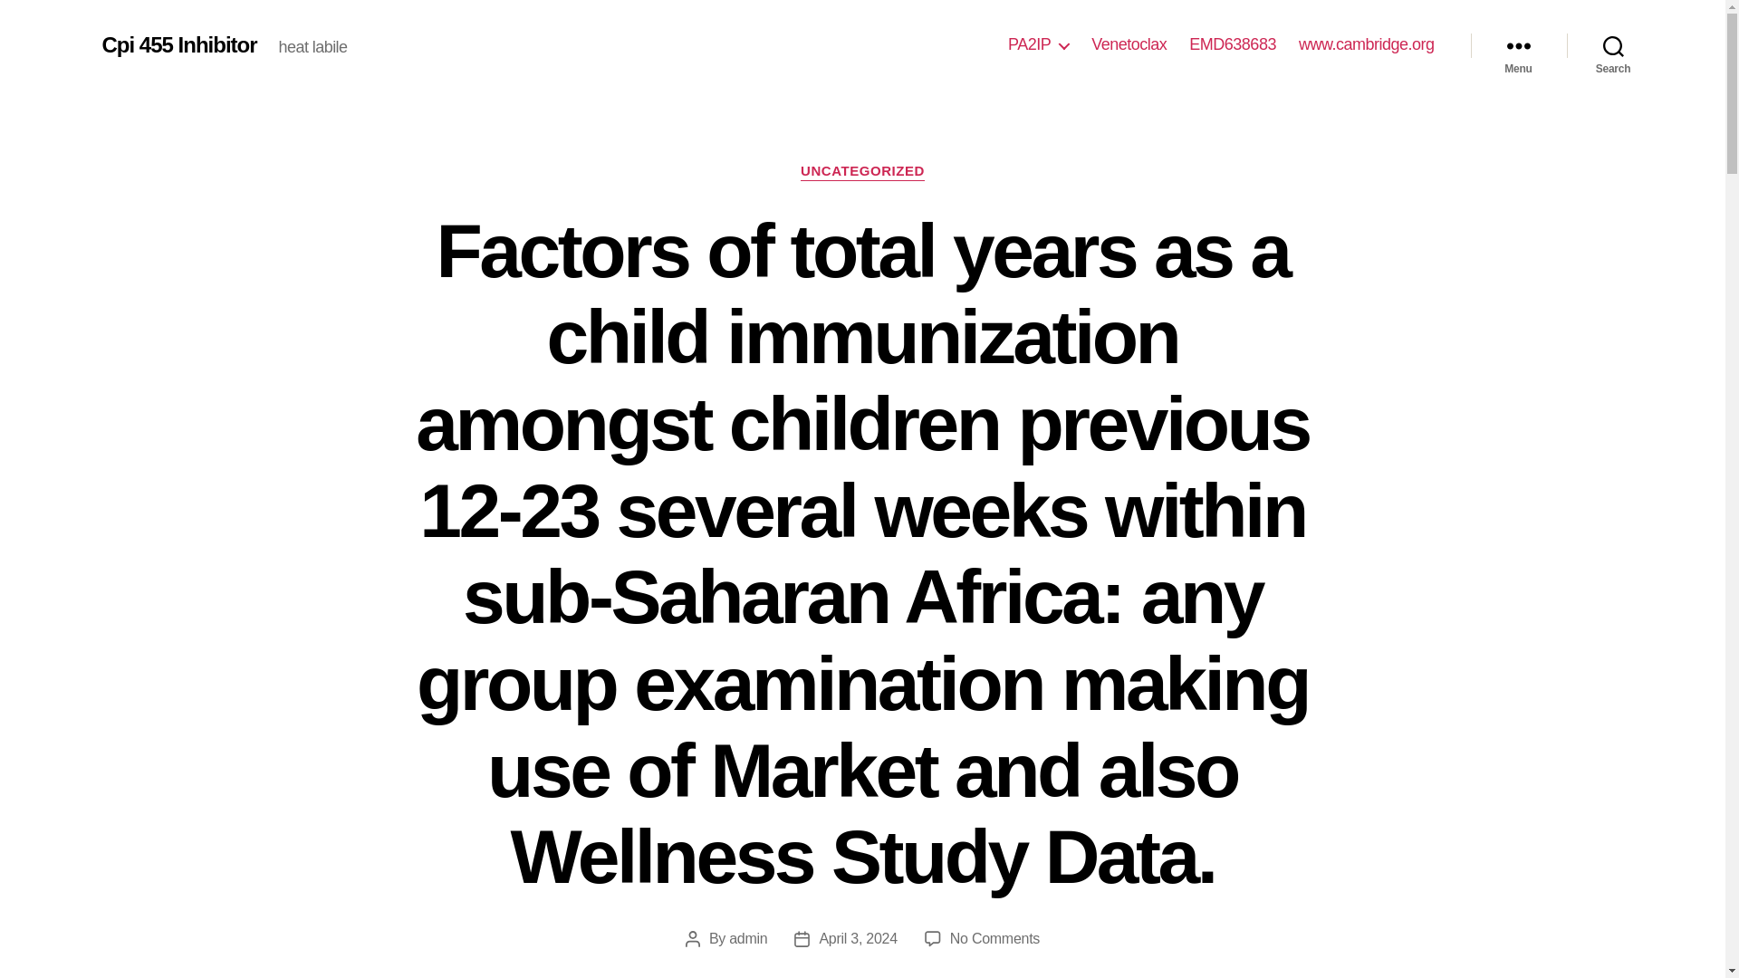  What do you see at coordinates (178, 44) in the screenshot?
I see `Cpi 455 Inhibitor` at bounding box center [178, 44].